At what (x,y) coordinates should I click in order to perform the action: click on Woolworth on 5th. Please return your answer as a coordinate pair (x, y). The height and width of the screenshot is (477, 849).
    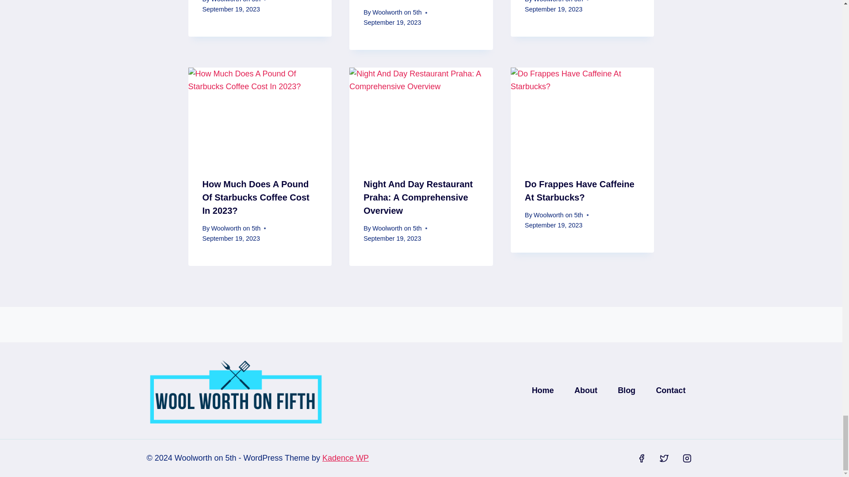
    Looking at the image, I should click on (235, 1).